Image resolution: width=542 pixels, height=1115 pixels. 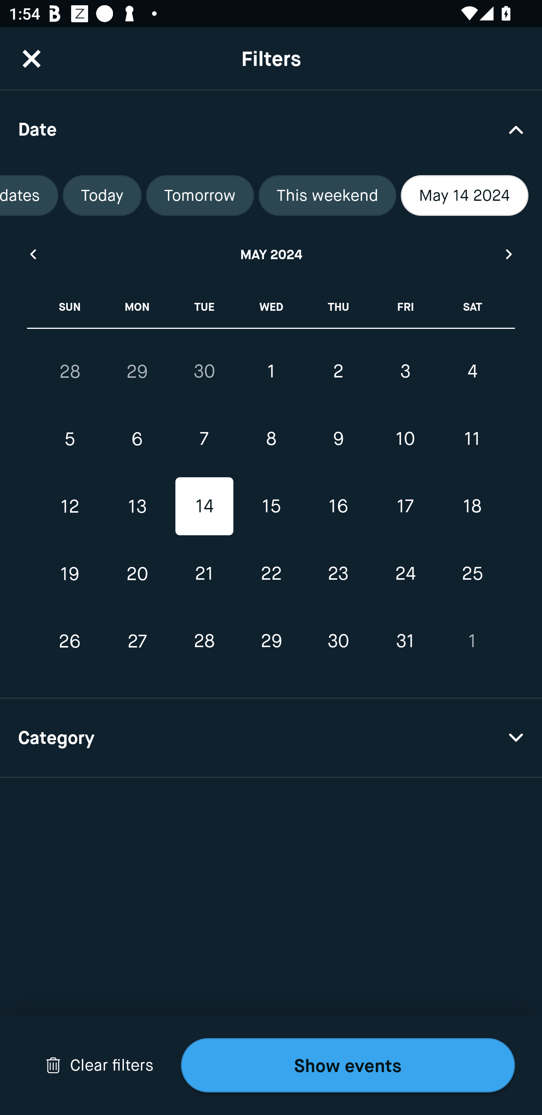 What do you see at coordinates (327, 196) in the screenshot?
I see `This weekend` at bounding box center [327, 196].